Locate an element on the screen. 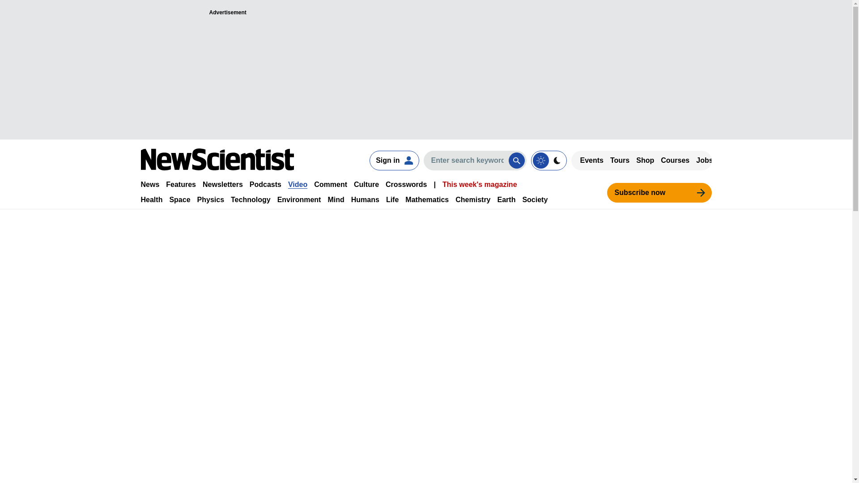  This week's magazine is located at coordinates (480, 184).